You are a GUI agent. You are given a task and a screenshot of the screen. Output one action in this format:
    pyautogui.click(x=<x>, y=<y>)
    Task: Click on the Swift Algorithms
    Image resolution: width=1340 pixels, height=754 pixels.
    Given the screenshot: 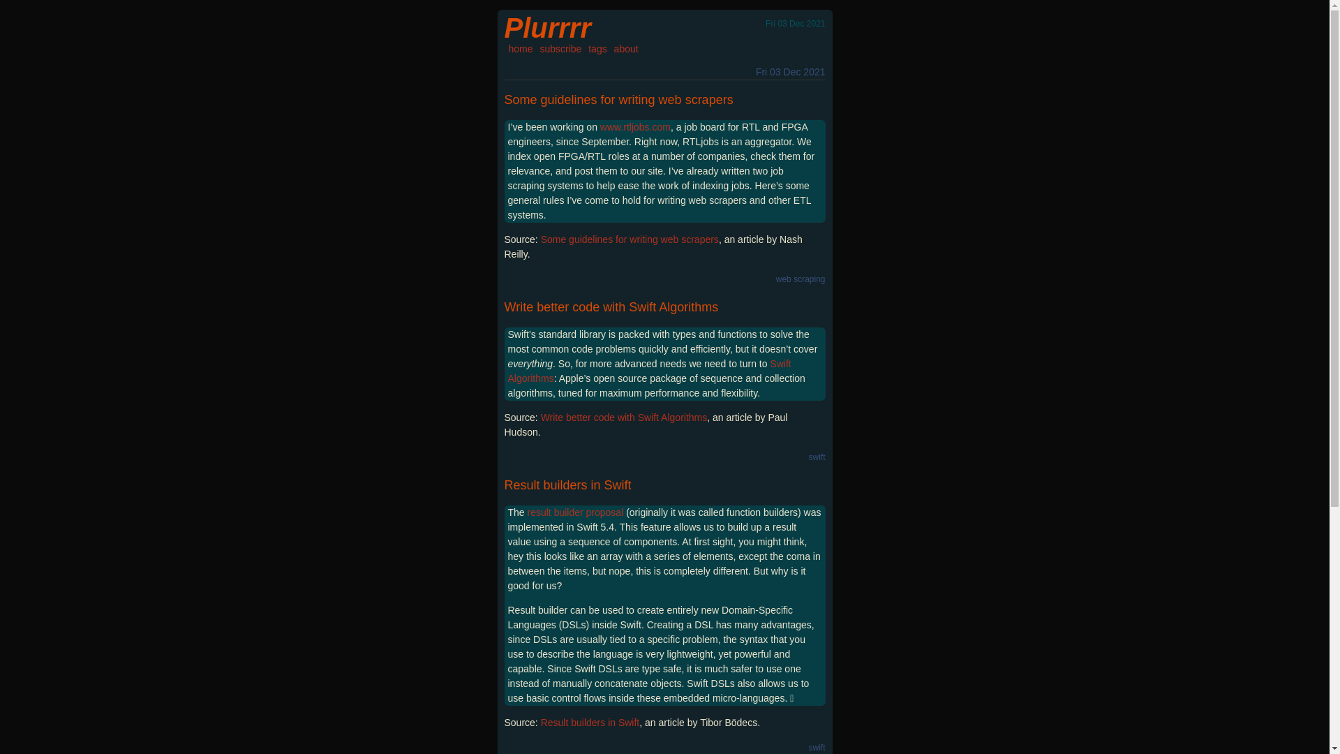 What is the action you would take?
    pyautogui.click(x=649, y=371)
    